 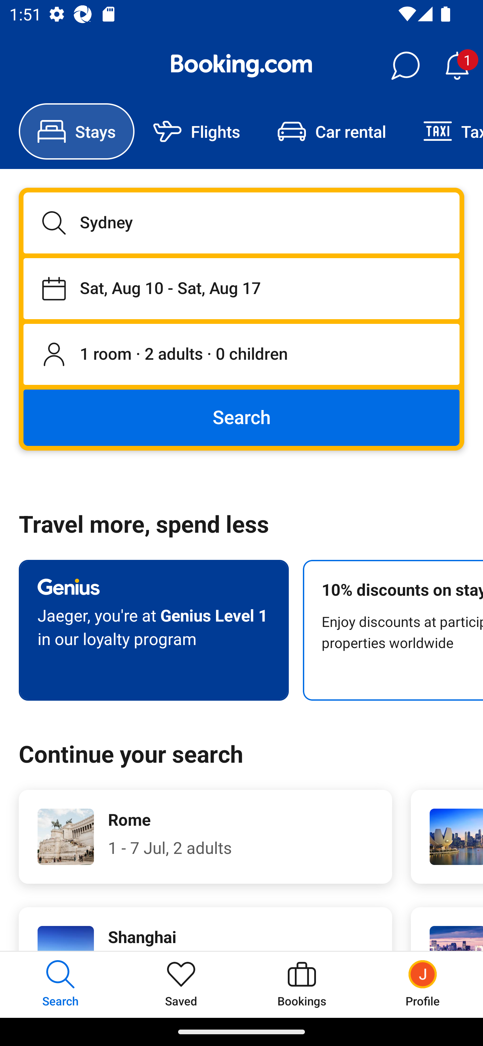 What do you see at coordinates (197, 131) in the screenshot?
I see `Flights` at bounding box center [197, 131].